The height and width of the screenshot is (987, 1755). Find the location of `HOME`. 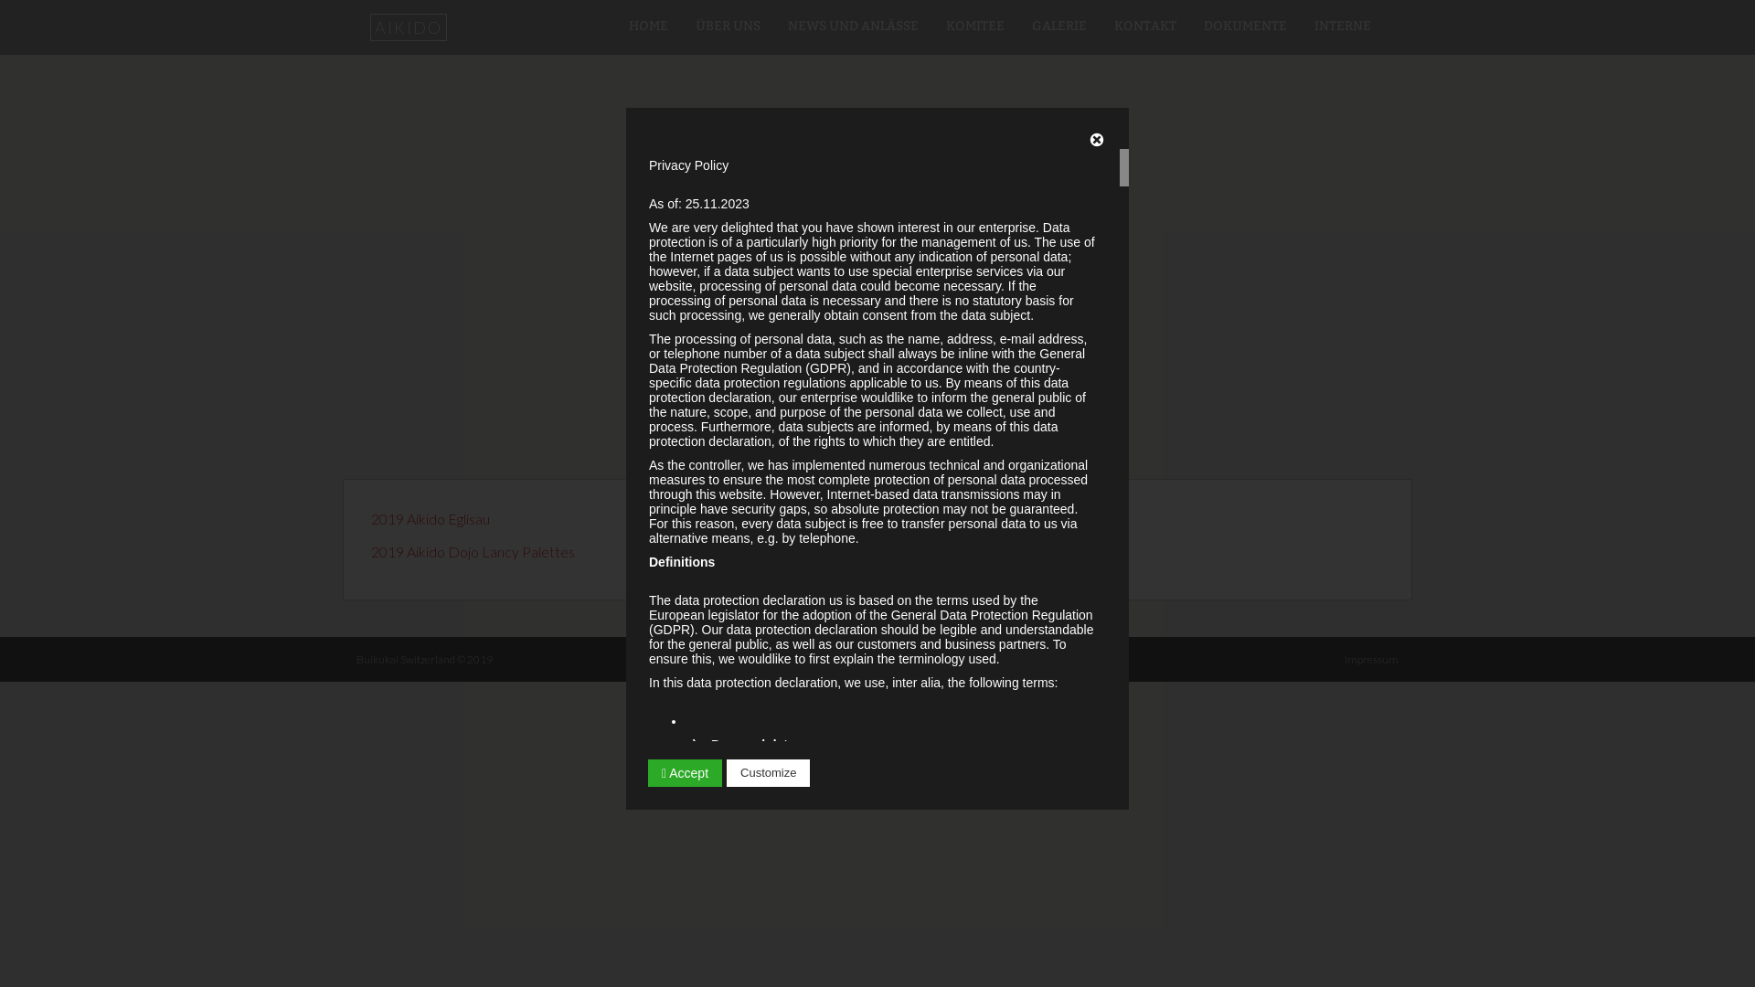

HOME is located at coordinates (649, 20).